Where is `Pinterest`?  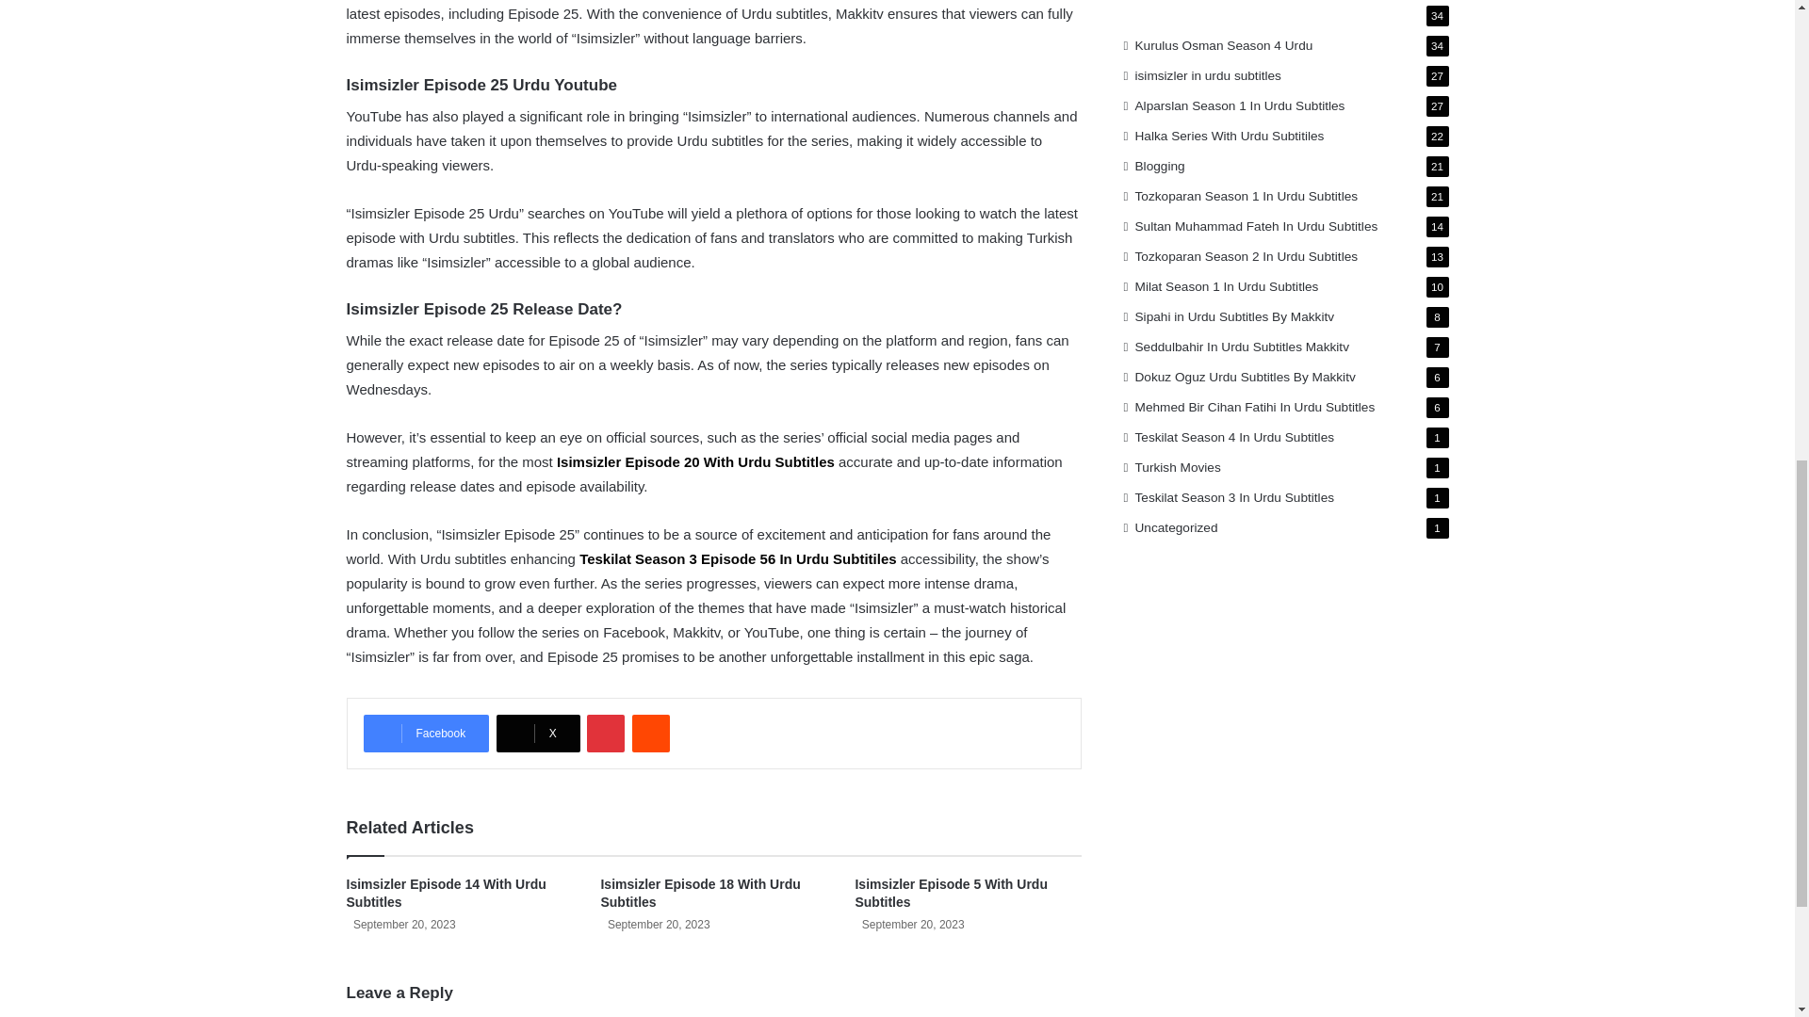 Pinterest is located at coordinates (605, 734).